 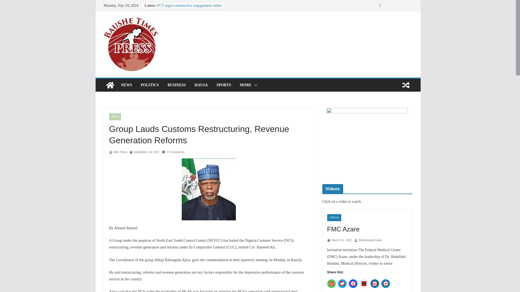 What do you see at coordinates (126, 85) in the screenshot?
I see `NEWS` at bounding box center [126, 85].